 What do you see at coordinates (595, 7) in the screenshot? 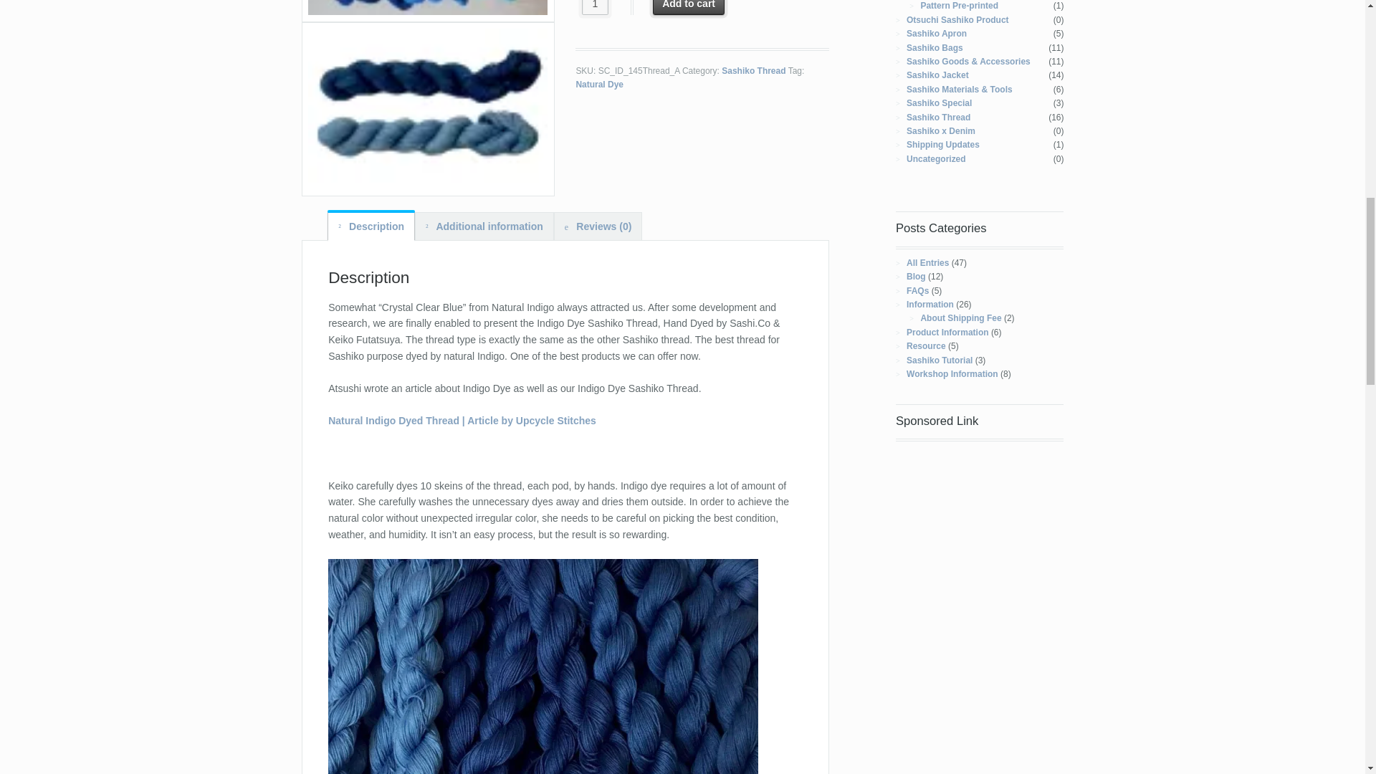
I see `1` at bounding box center [595, 7].